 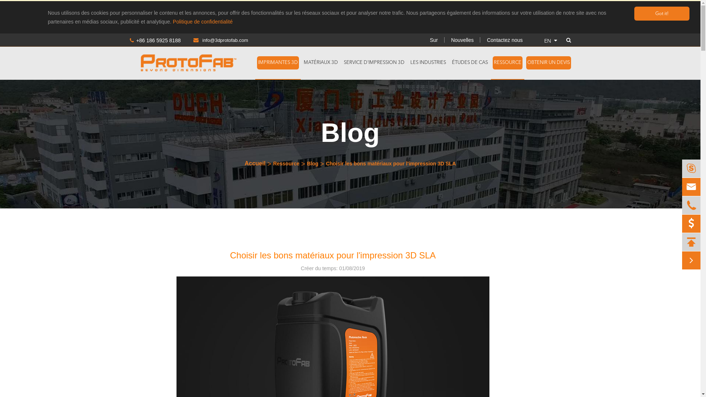 What do you see at coordinates (255, 163) in the screenshot?
I see `Accueil` at bounding box center [255, 163].